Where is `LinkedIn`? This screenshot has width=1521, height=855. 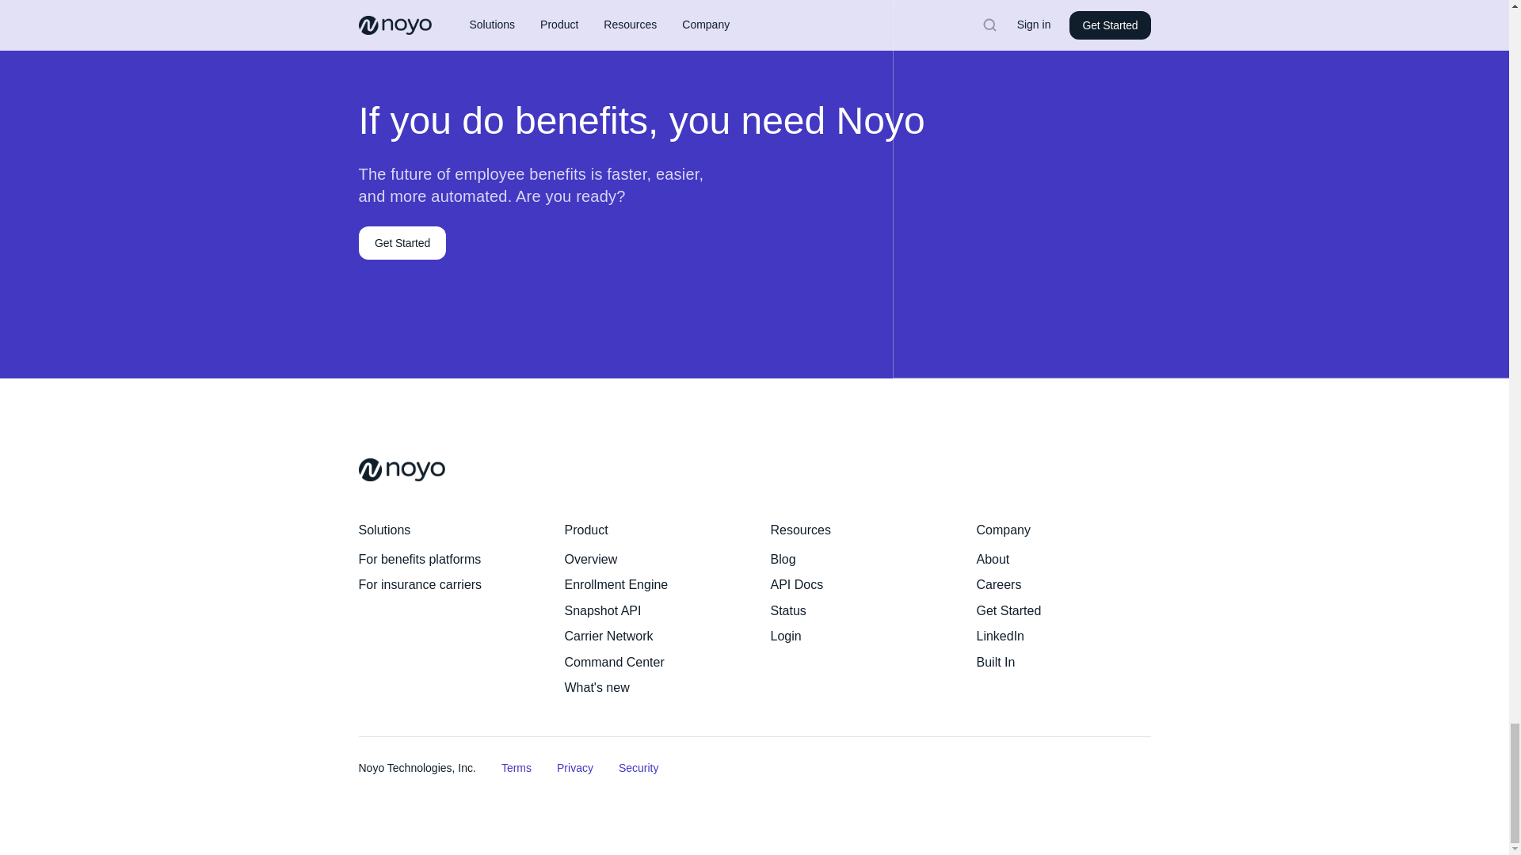 LinkedIn is located at coordinates (1000, 636).